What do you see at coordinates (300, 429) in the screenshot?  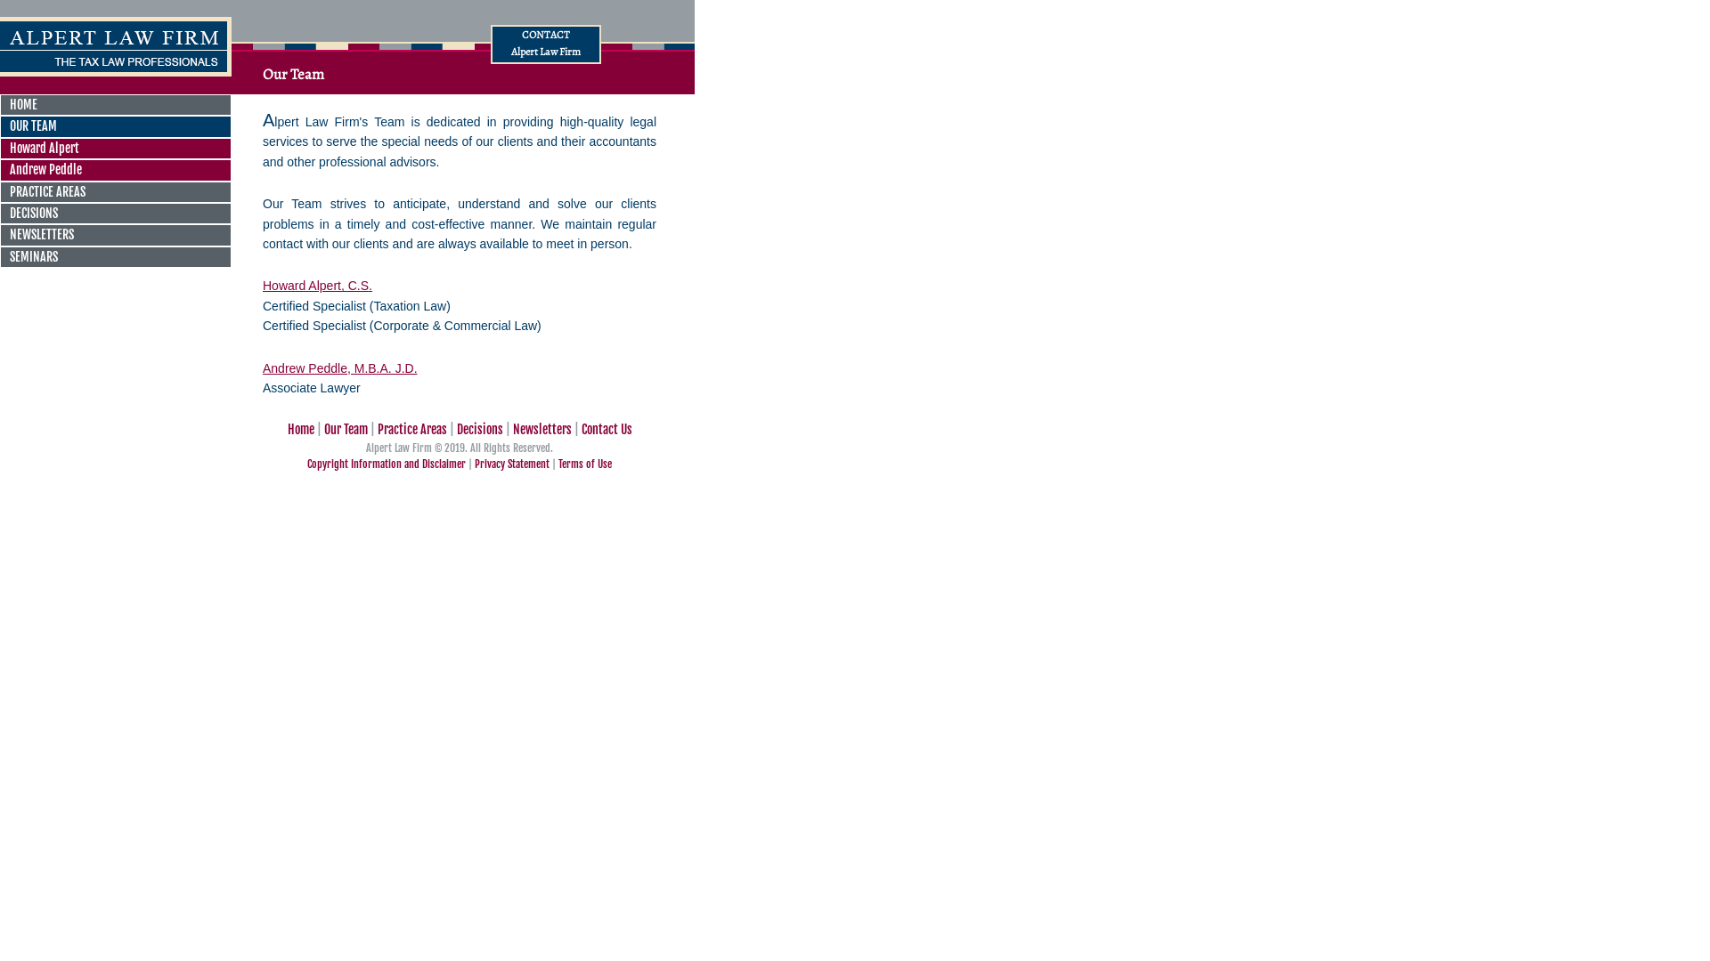 I see `Home` at bounding box center [300, 429].